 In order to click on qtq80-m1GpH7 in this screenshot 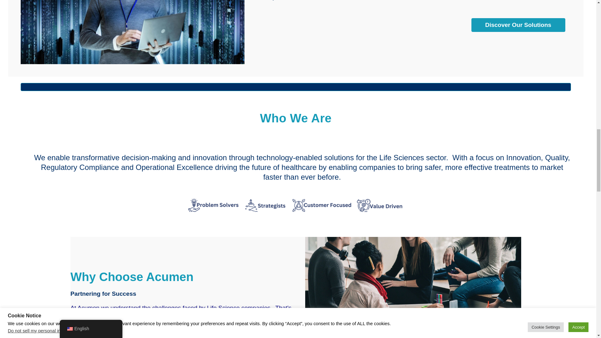, I will do `click(413, 287)`.